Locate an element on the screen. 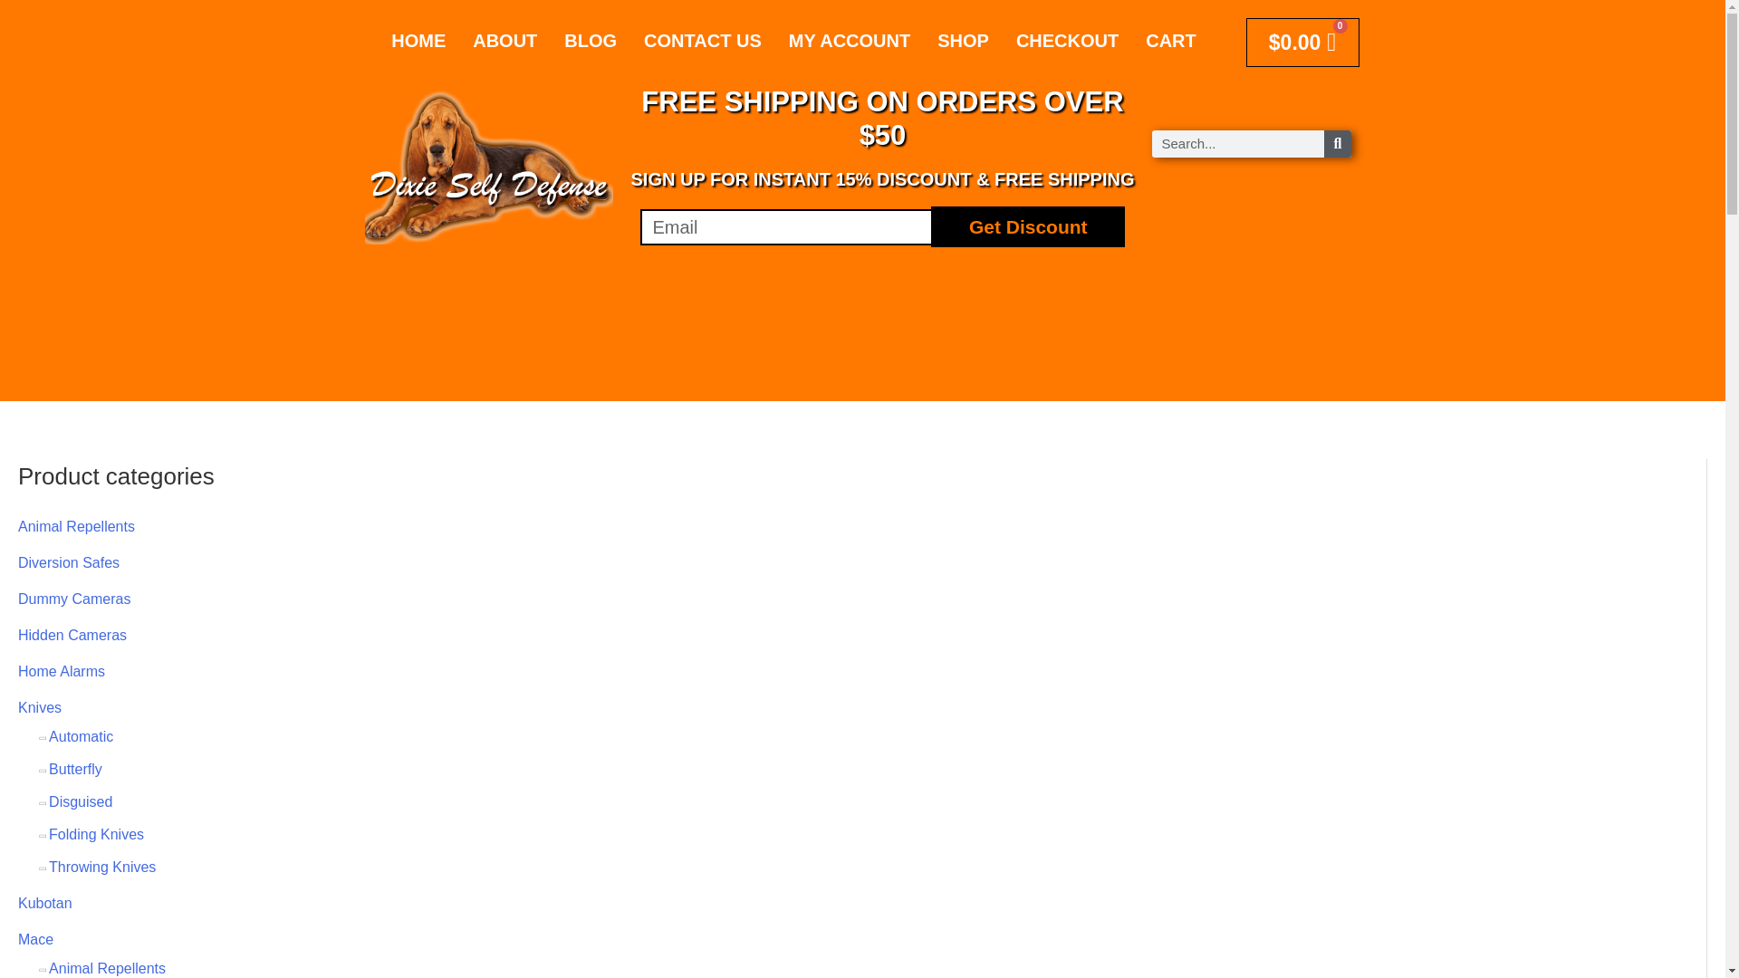  Butterfly is located at coordinates (75, 769).